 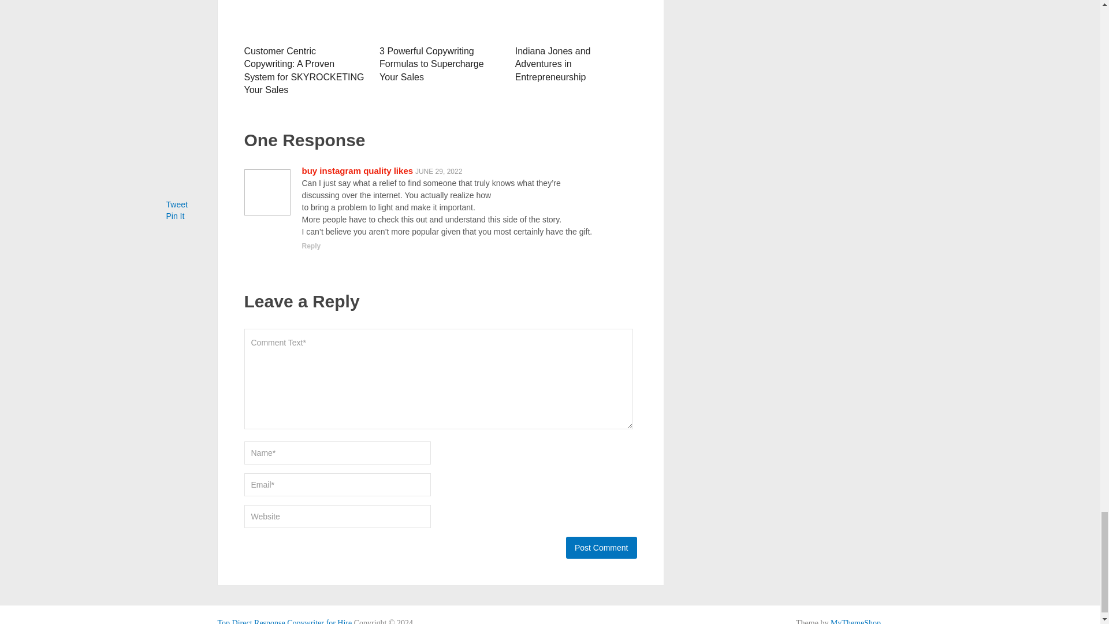 What do you see at coordinates (440, 20) in the screenshot?
I see `3 Powerful Copywriting Formulas to Supercharge Your Sales` at bounding box center [440, 20].